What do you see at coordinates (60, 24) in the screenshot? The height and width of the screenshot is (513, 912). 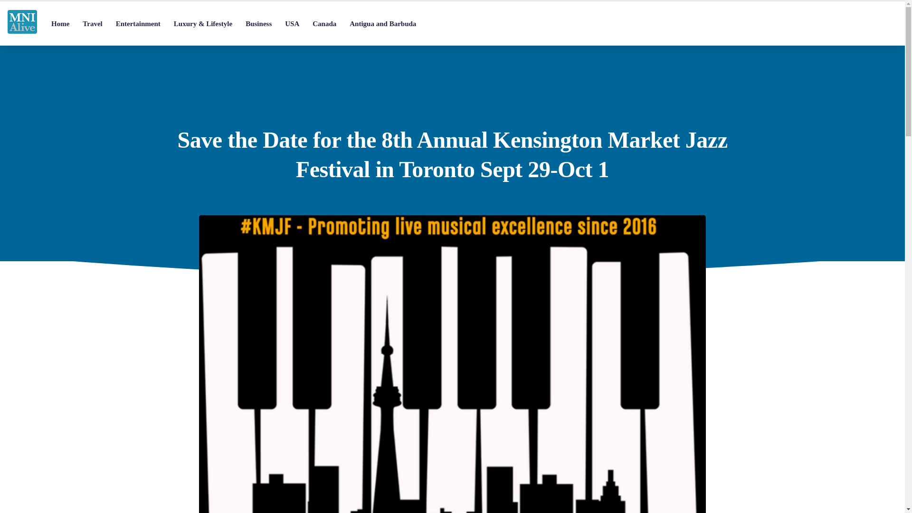 I see `Home` at bounding box center [60, 24].